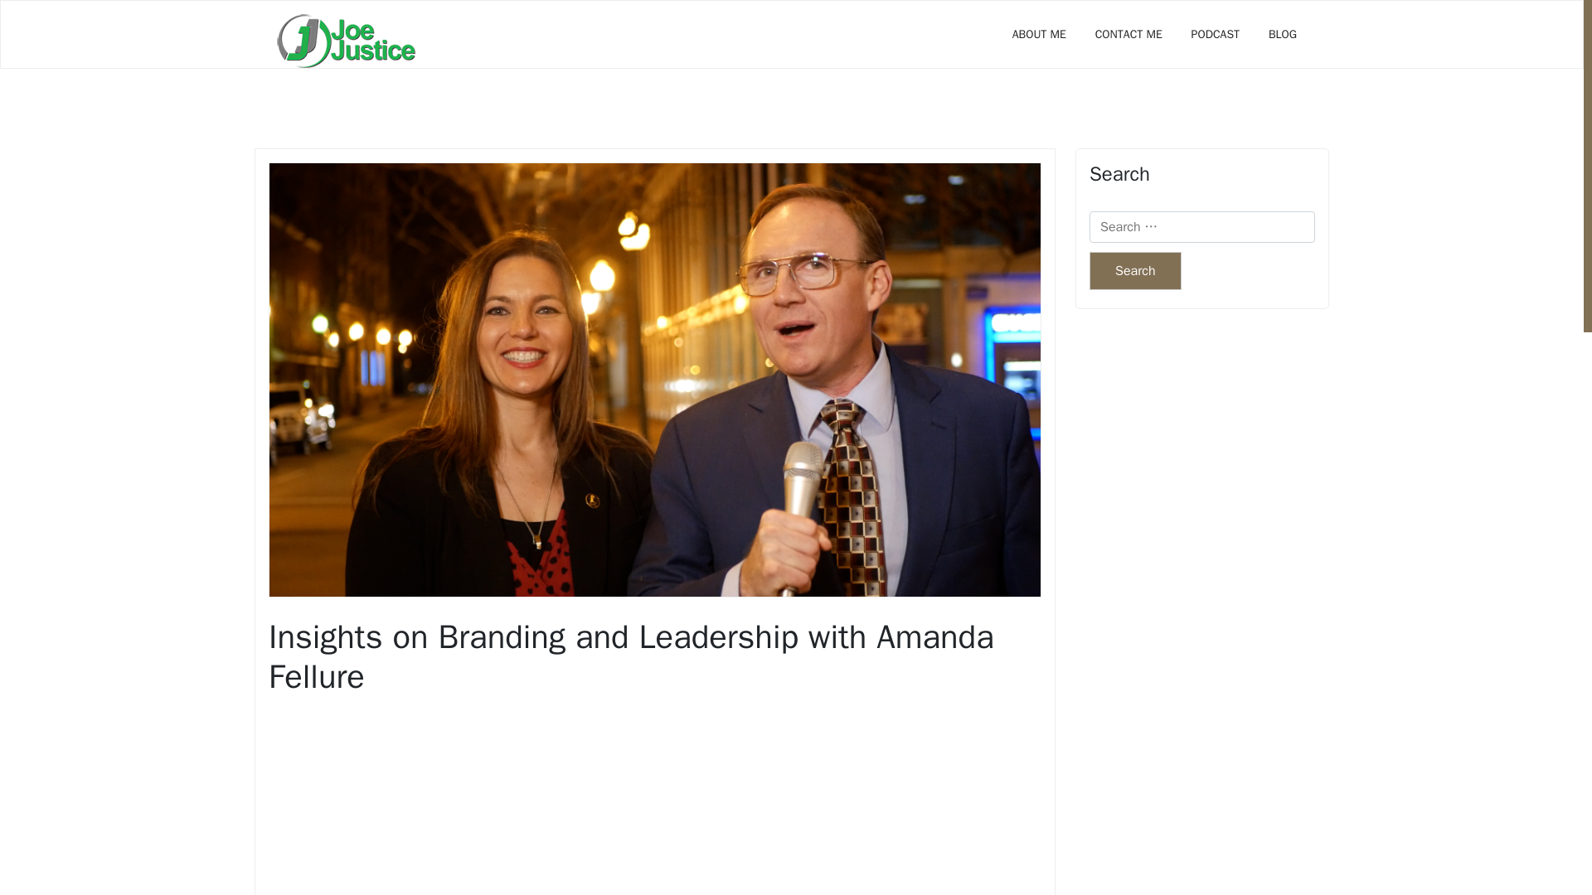  Describe the element at coordinates (1039, 34) in the screenshot. I see `ABOUT ME` at that location.